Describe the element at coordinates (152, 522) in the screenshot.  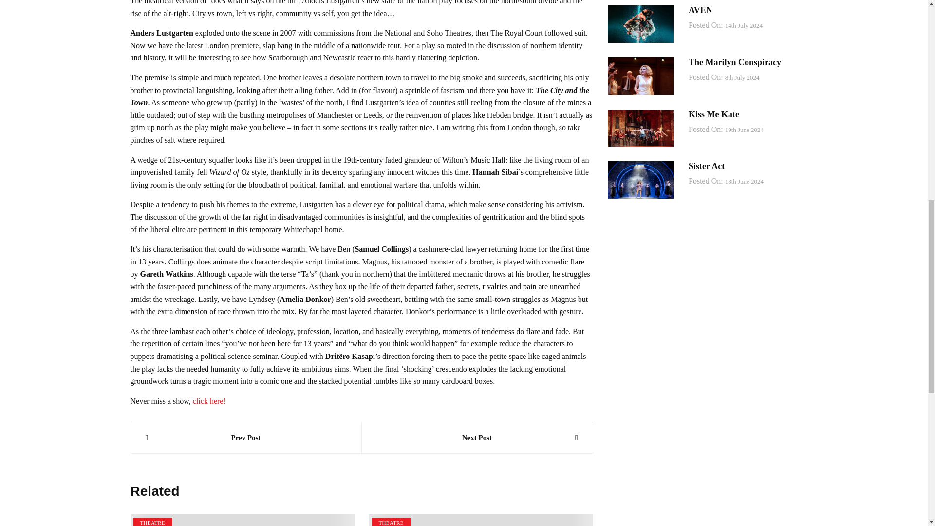
I see `THEATRE` at that location.